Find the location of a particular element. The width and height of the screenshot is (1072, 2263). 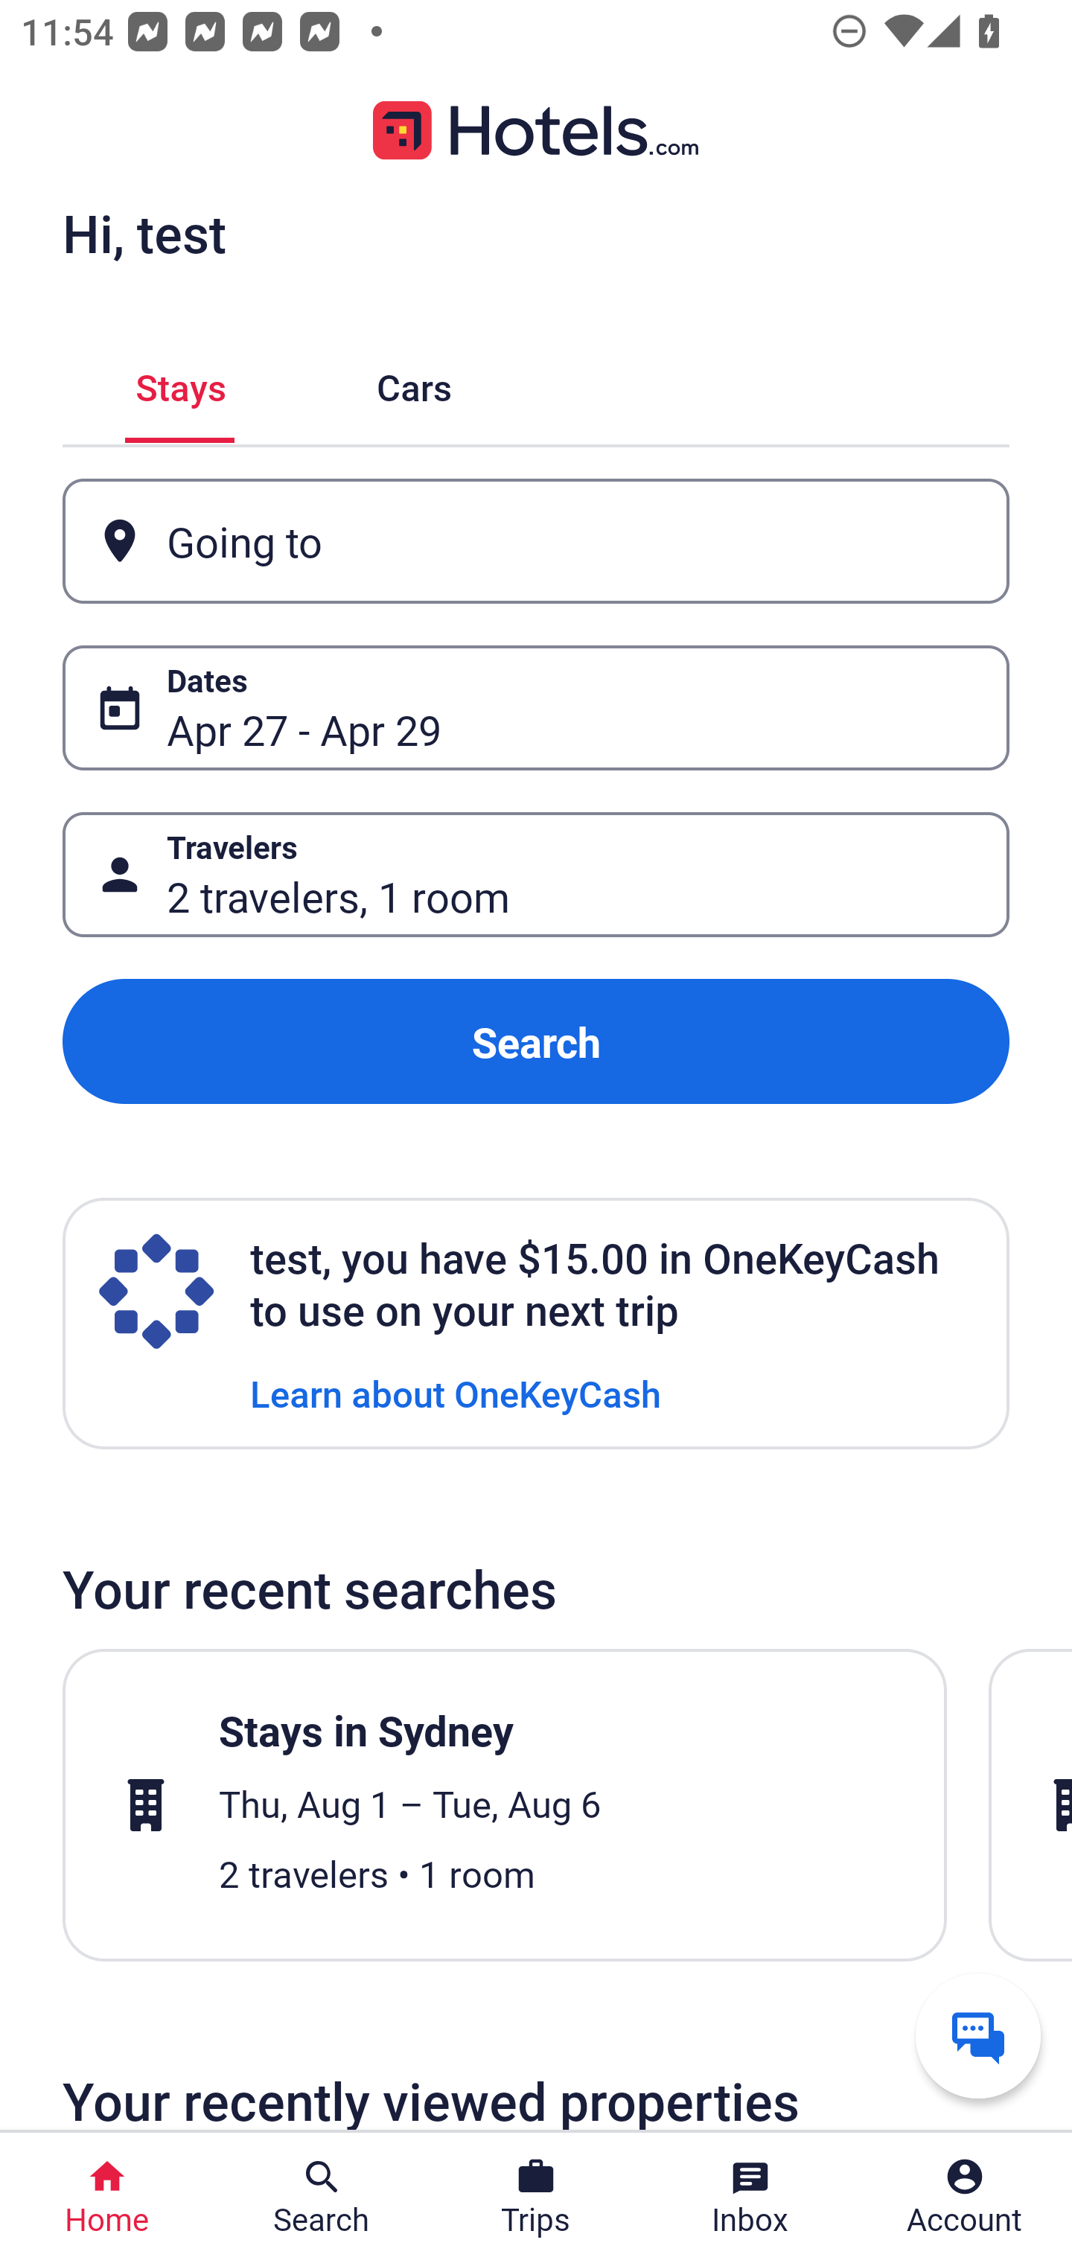

Travelers Button 2 travelers, 1 room is located at coordinates (536, 874).